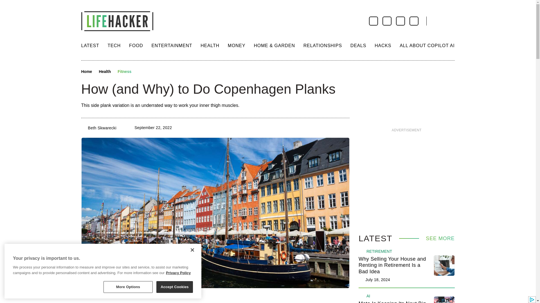 The width and height of the screenshot is (540, 303). Describe the element at coordinates (136, 45) in the screenshot. I see `FOOD` at that location.